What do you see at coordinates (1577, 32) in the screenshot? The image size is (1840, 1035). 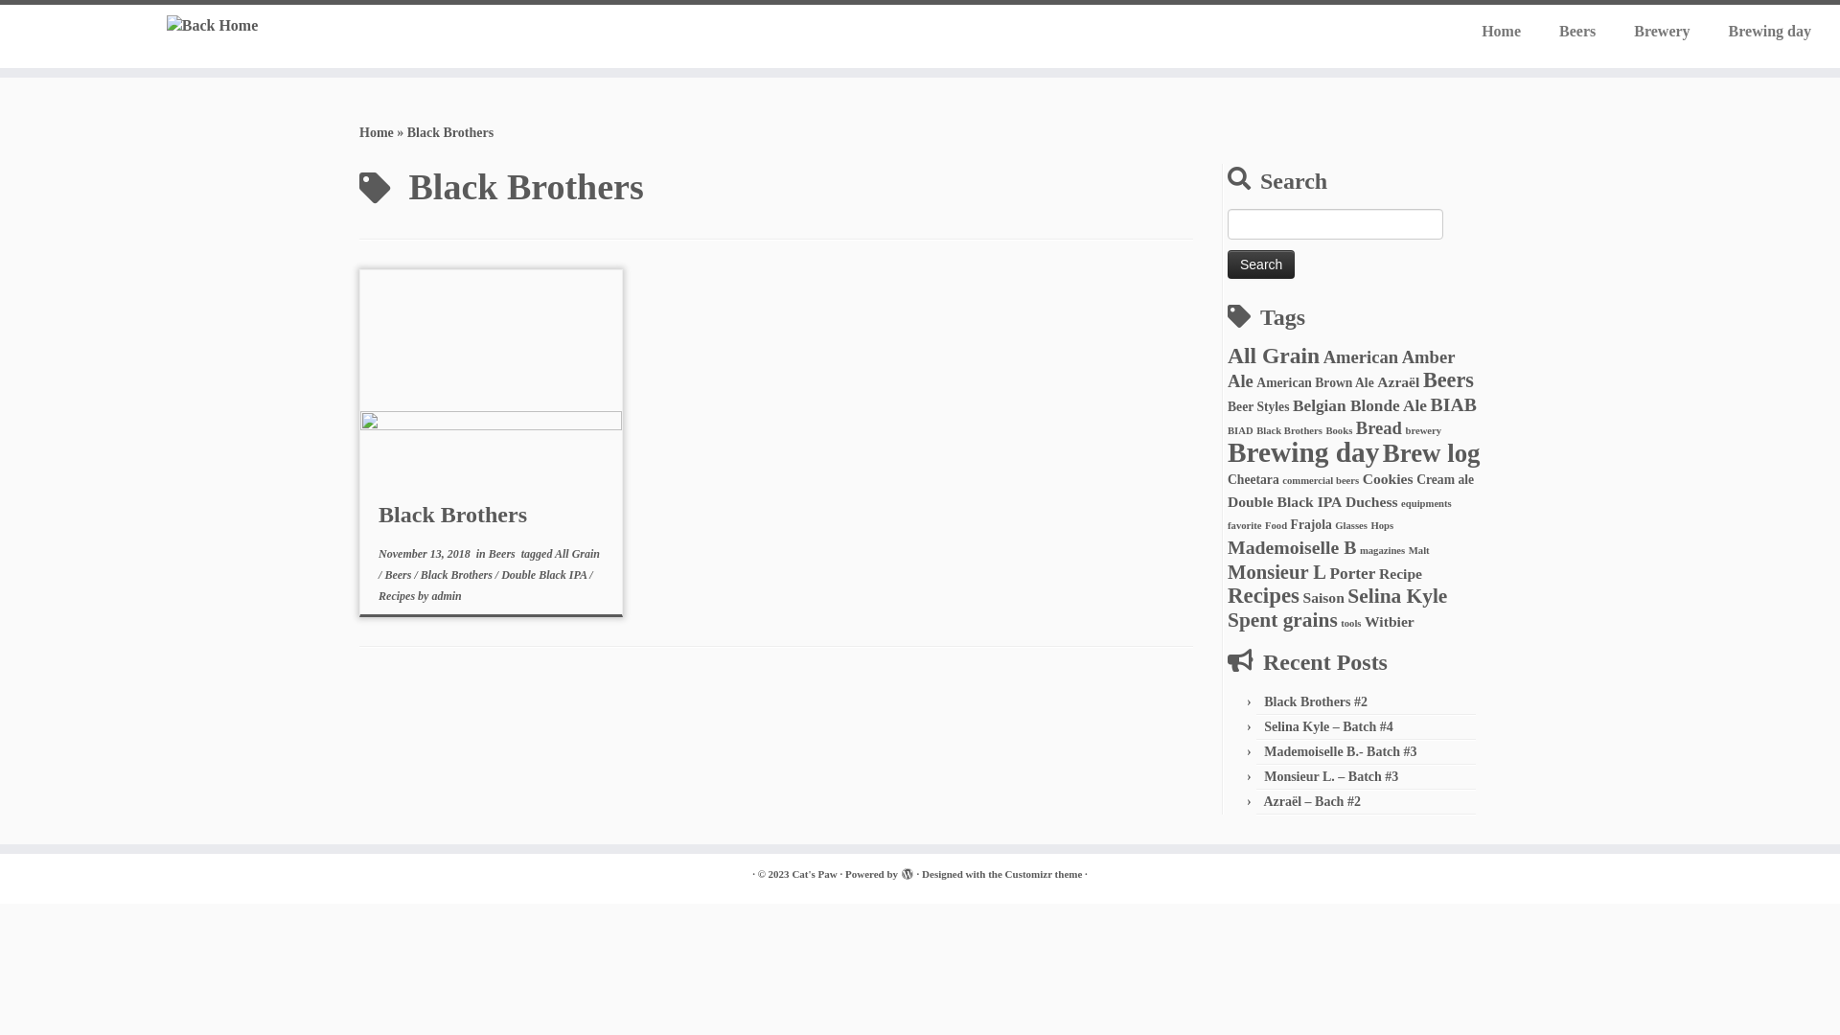 I see `Beers` at bounding box center [1577, 32].